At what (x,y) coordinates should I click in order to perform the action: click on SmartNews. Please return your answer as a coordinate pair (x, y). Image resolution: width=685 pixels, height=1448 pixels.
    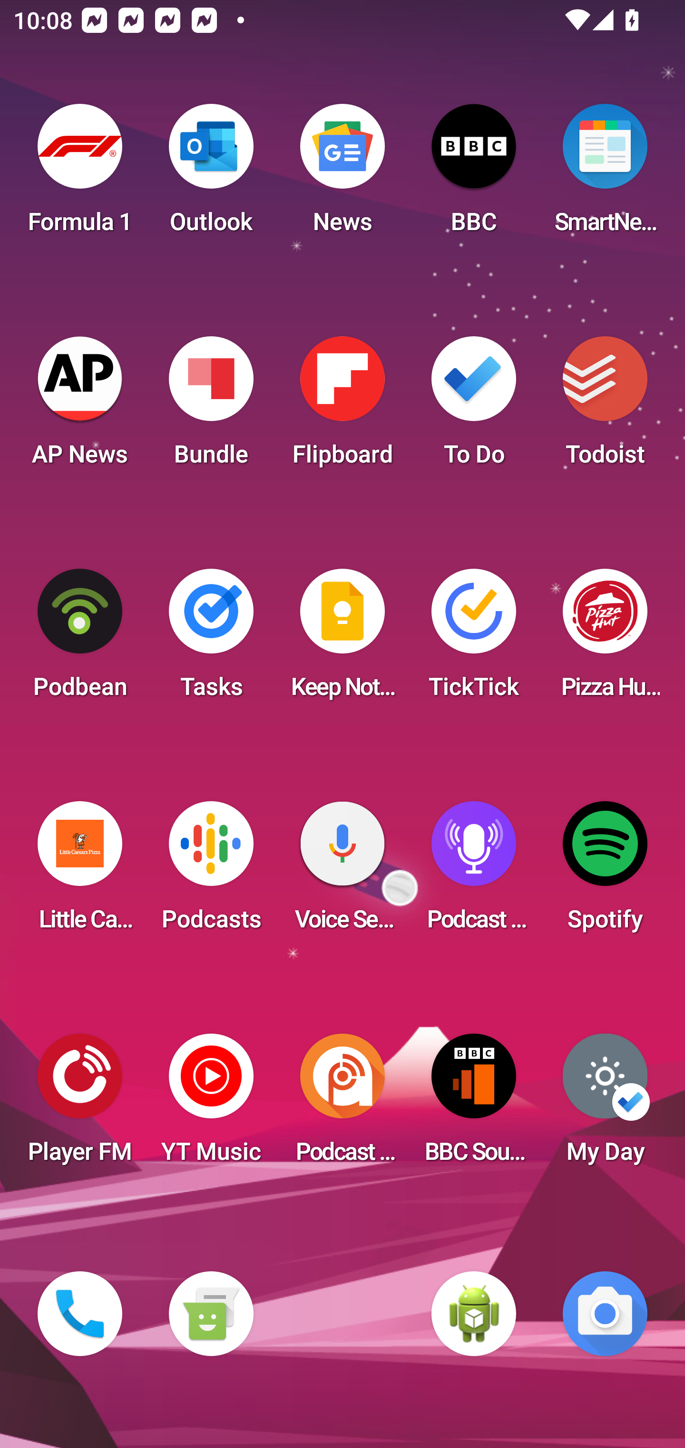
    Looking at the image, I should click on (605, 174).